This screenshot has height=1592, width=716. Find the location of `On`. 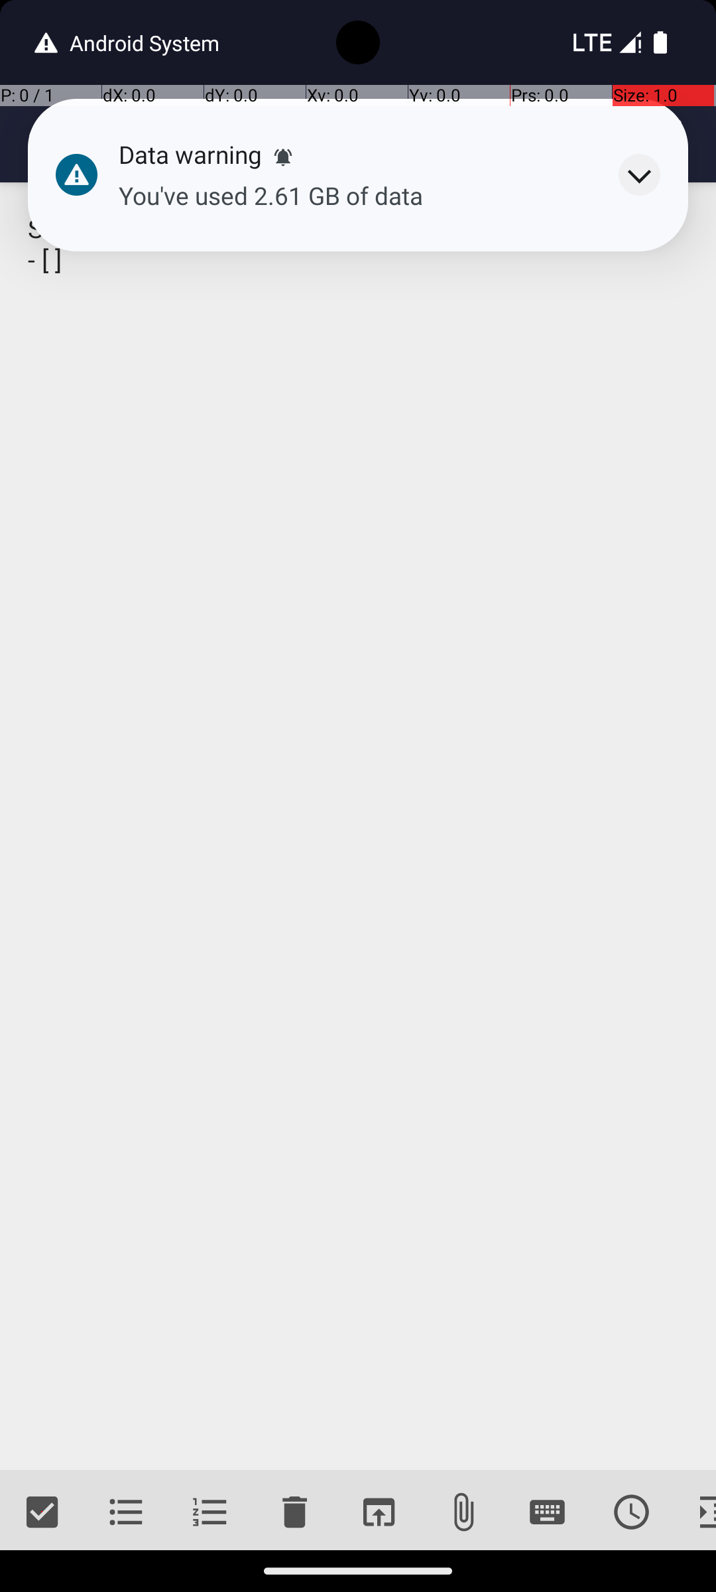

On is located at coordinates (190, 40).